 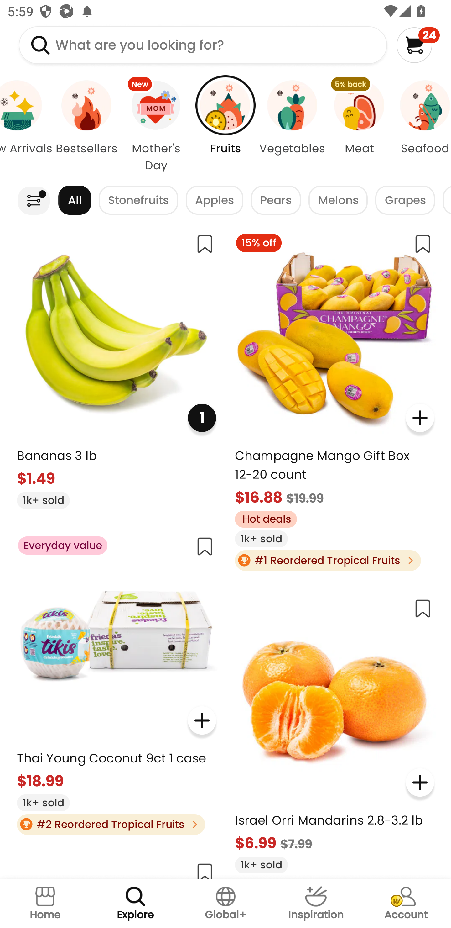 I want to click on Global+, so click(x=225, y=904).